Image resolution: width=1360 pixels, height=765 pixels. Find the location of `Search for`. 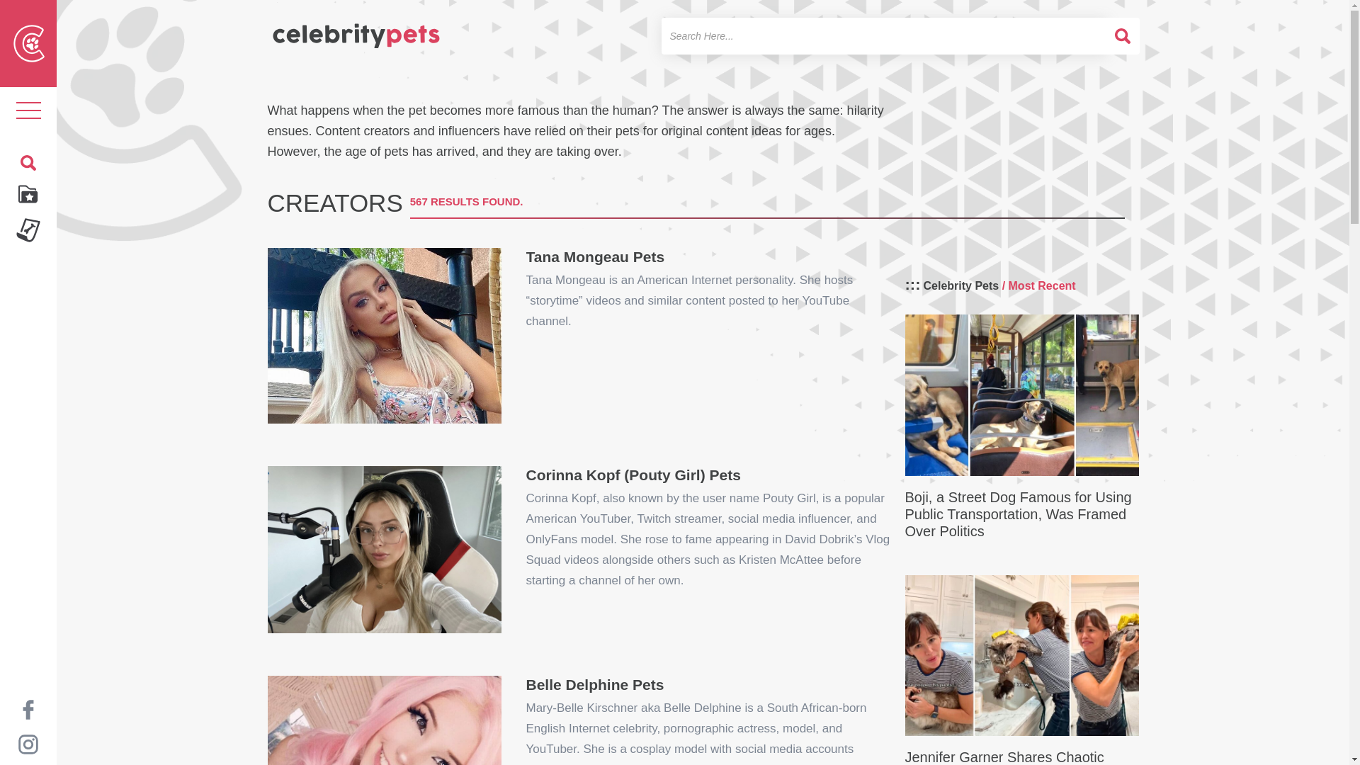

Search for is located at coordinates (884, 35).